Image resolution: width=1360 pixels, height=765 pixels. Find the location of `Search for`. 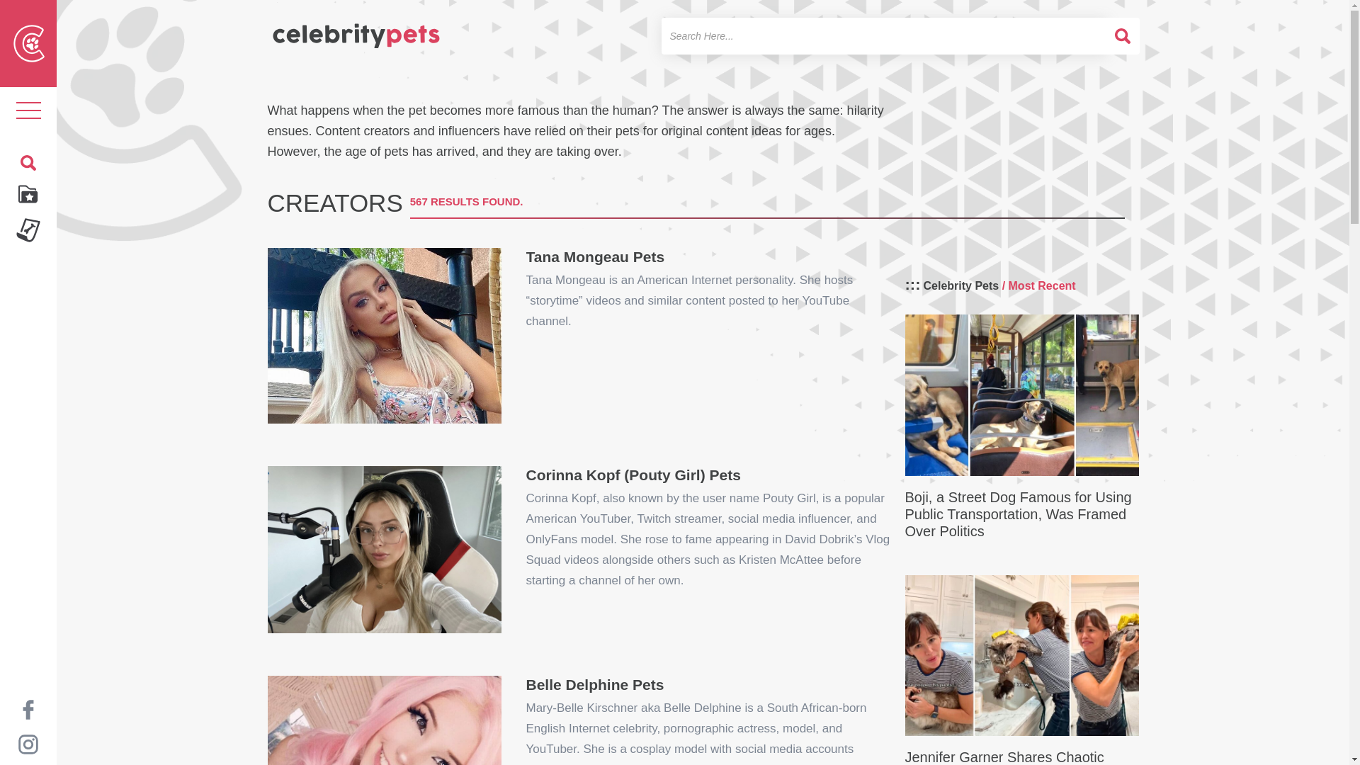

Search for is located at coordinates (884, 35).